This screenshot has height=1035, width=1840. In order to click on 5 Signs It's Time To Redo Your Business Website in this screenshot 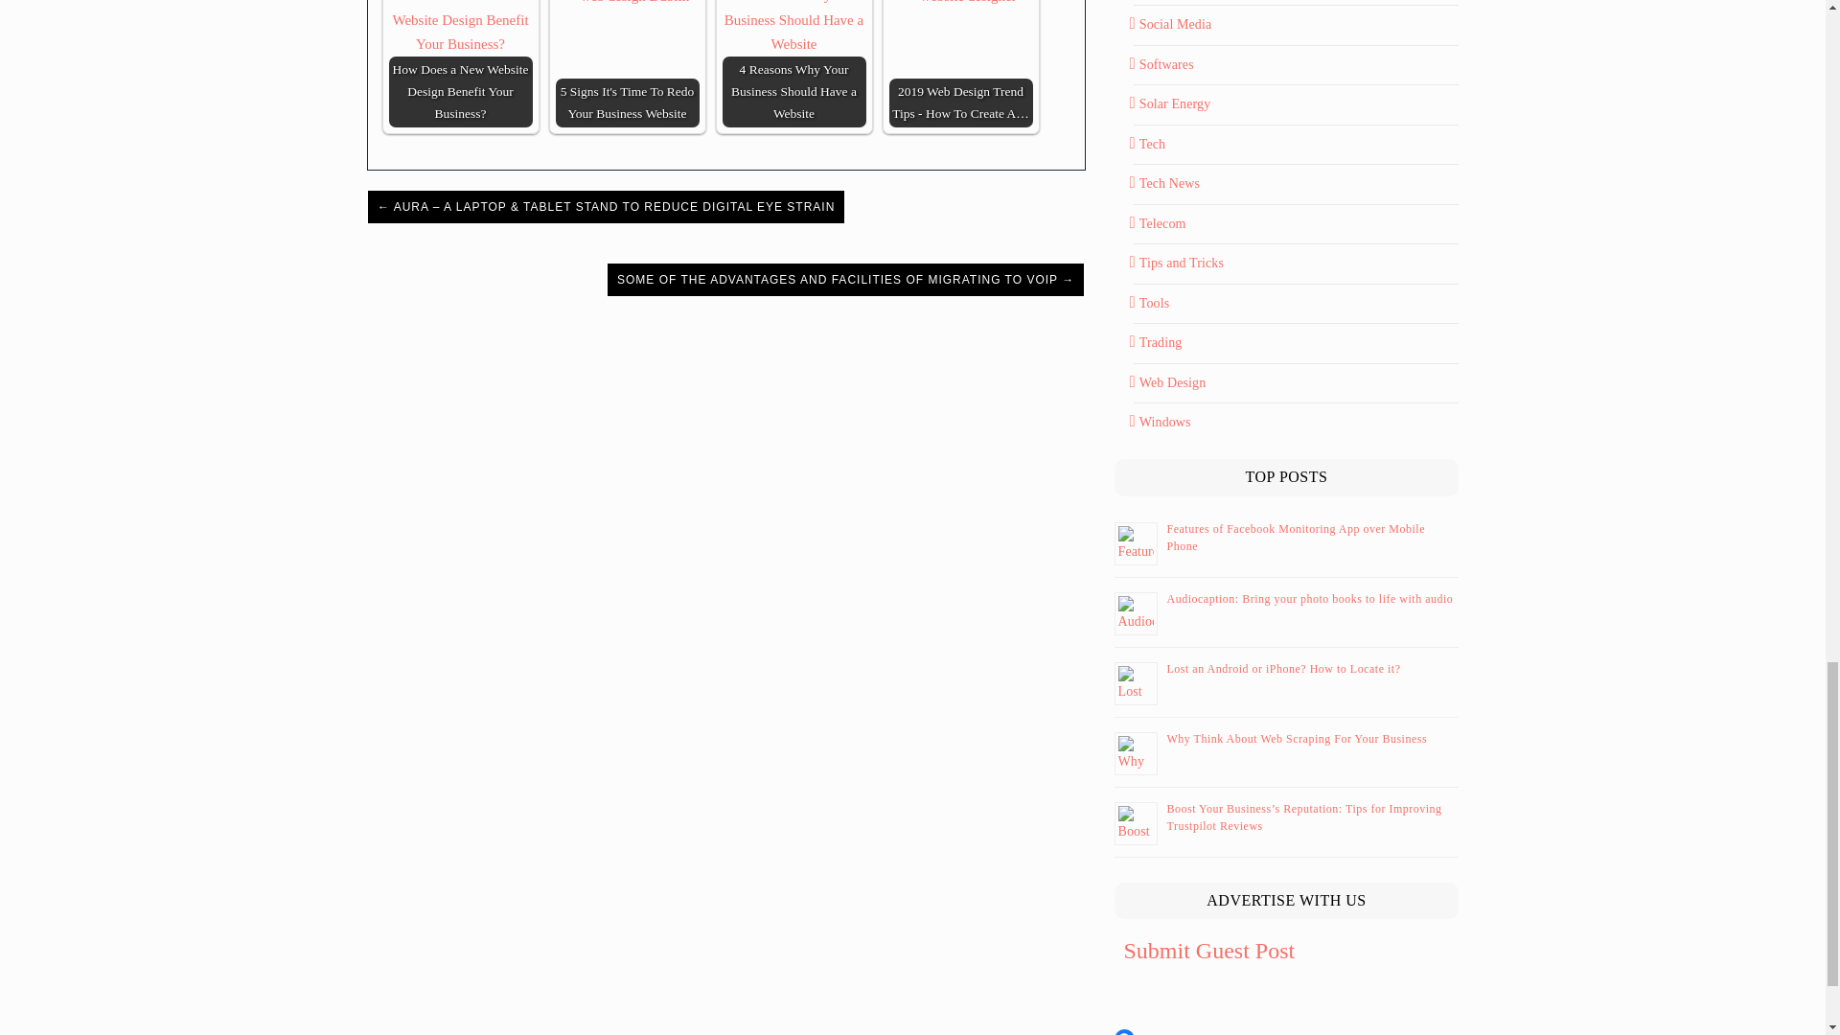, I will do `click(627, 4)`.